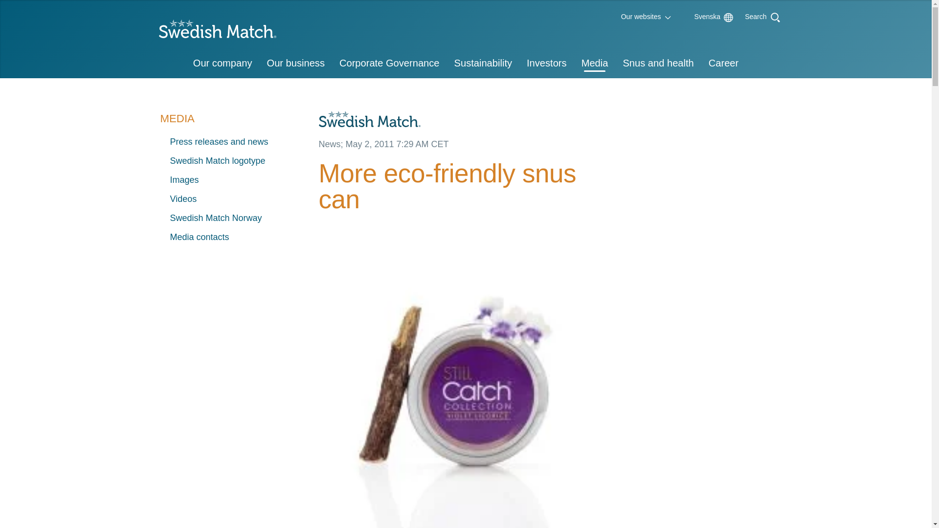 The image size is (939, 528). What do you see at coordinates (702, 17) in the screenshot?
I see `Svenska` at bounding box center [702, 17].